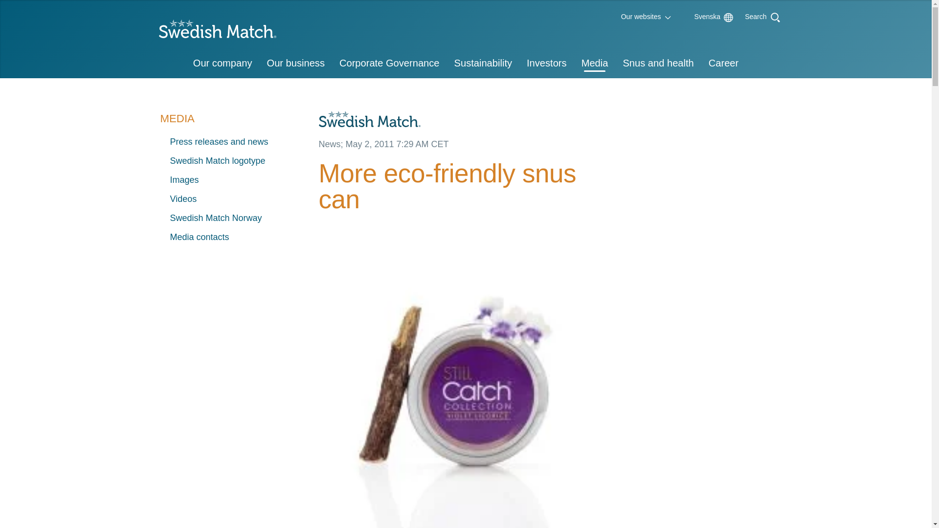 The image size is (939, 528). What do you see at coordinates (702, 17) in the screenshot?
I see `Svenska` at bounding box center [702, 17].